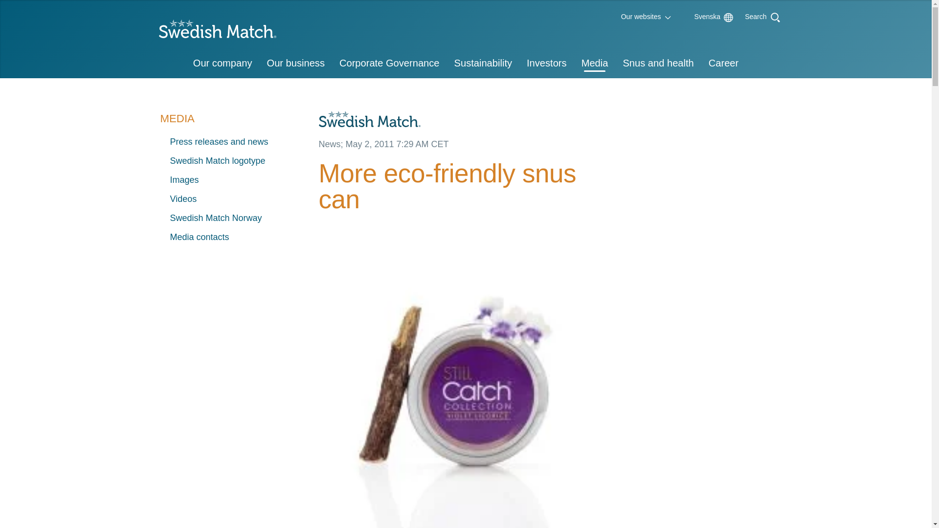 The image size is (939, 528). What do you see at coordinates (702, 17) in the screenshot?
I see `Svenska` at bounding box center [702, 17].